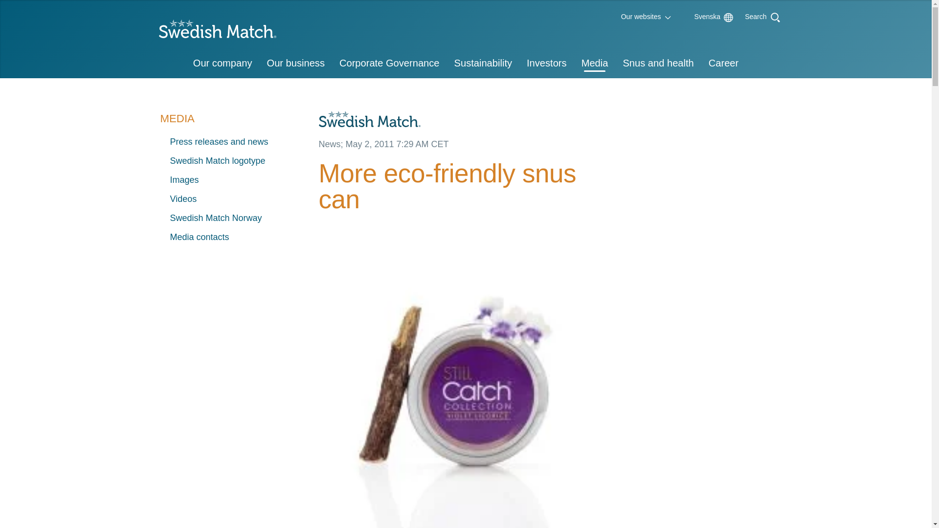 The image size is (939, 528). What do you see at coordinates (702, 17) in the screenshot?
I see `Svenska` at bounding box center [702, 17].